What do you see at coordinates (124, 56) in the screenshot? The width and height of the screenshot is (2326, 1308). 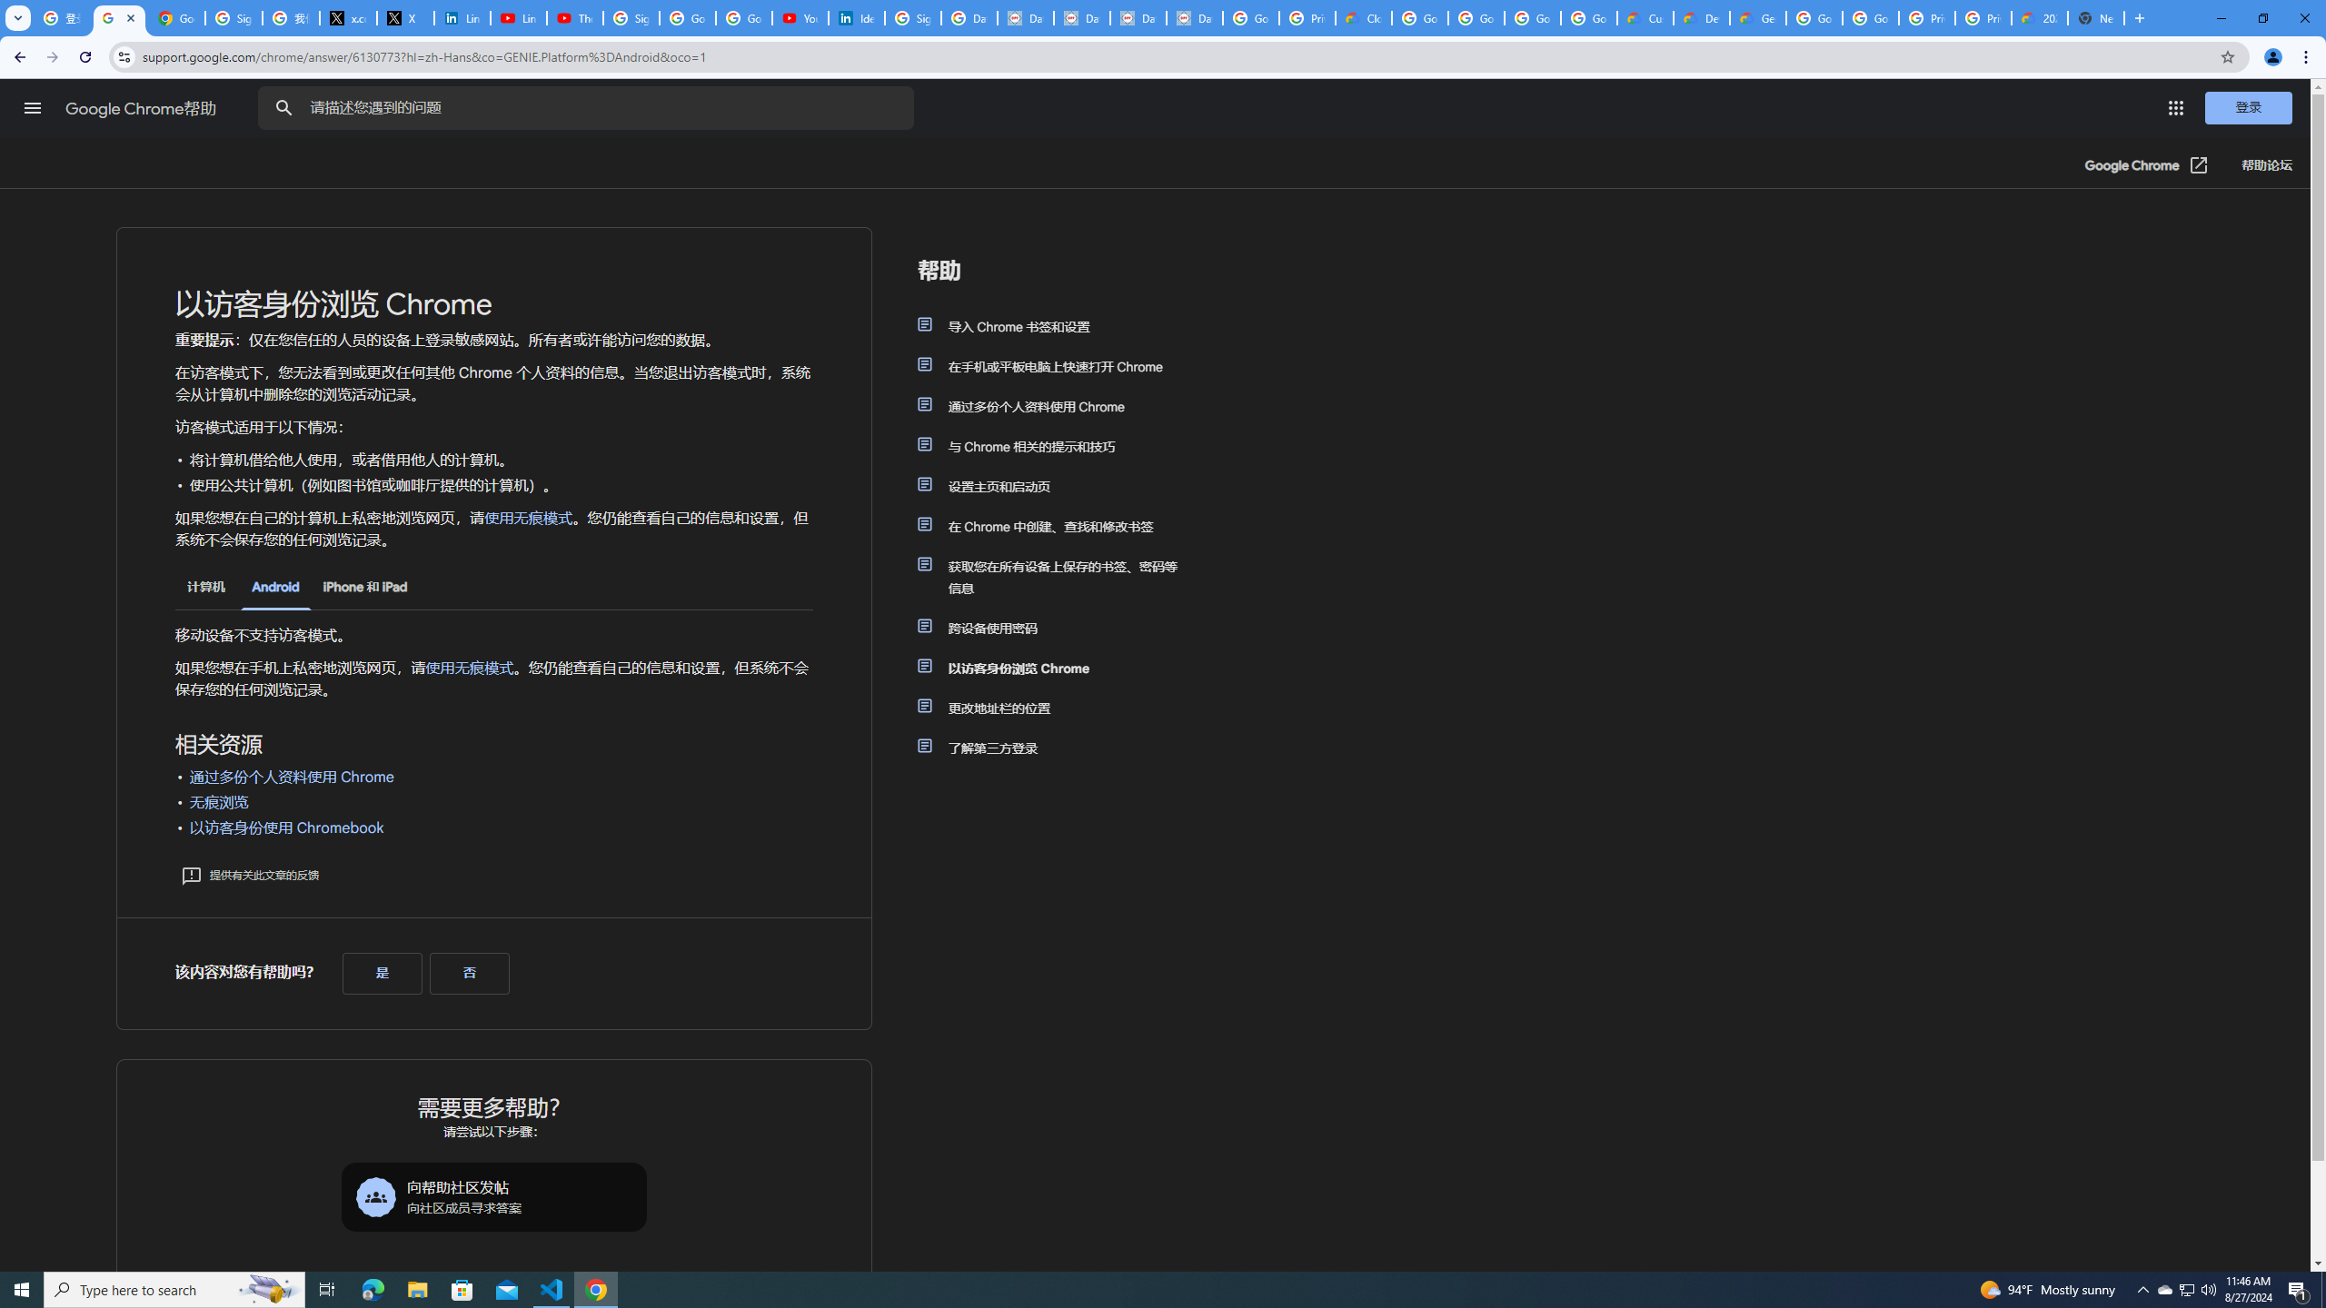 I see `View site information` at bounding box center [124, 56].